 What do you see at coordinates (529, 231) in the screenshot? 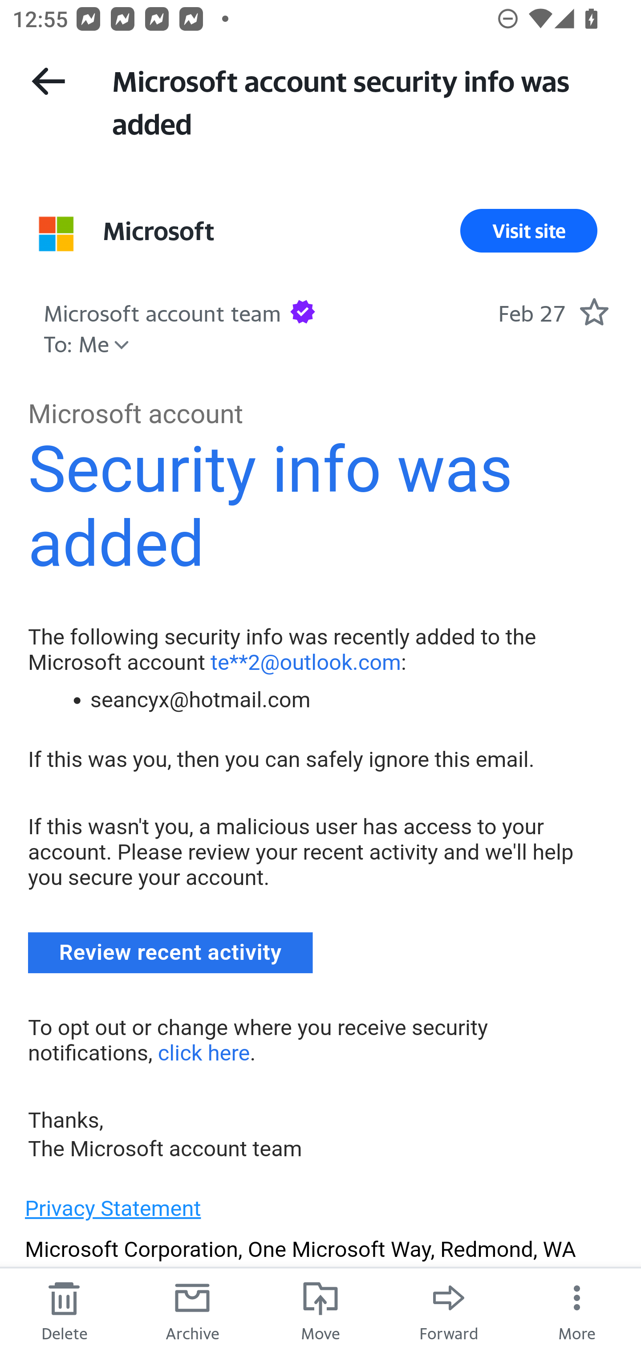
I see `Visit site Visit Site Link` at bounding box center [529, 231].